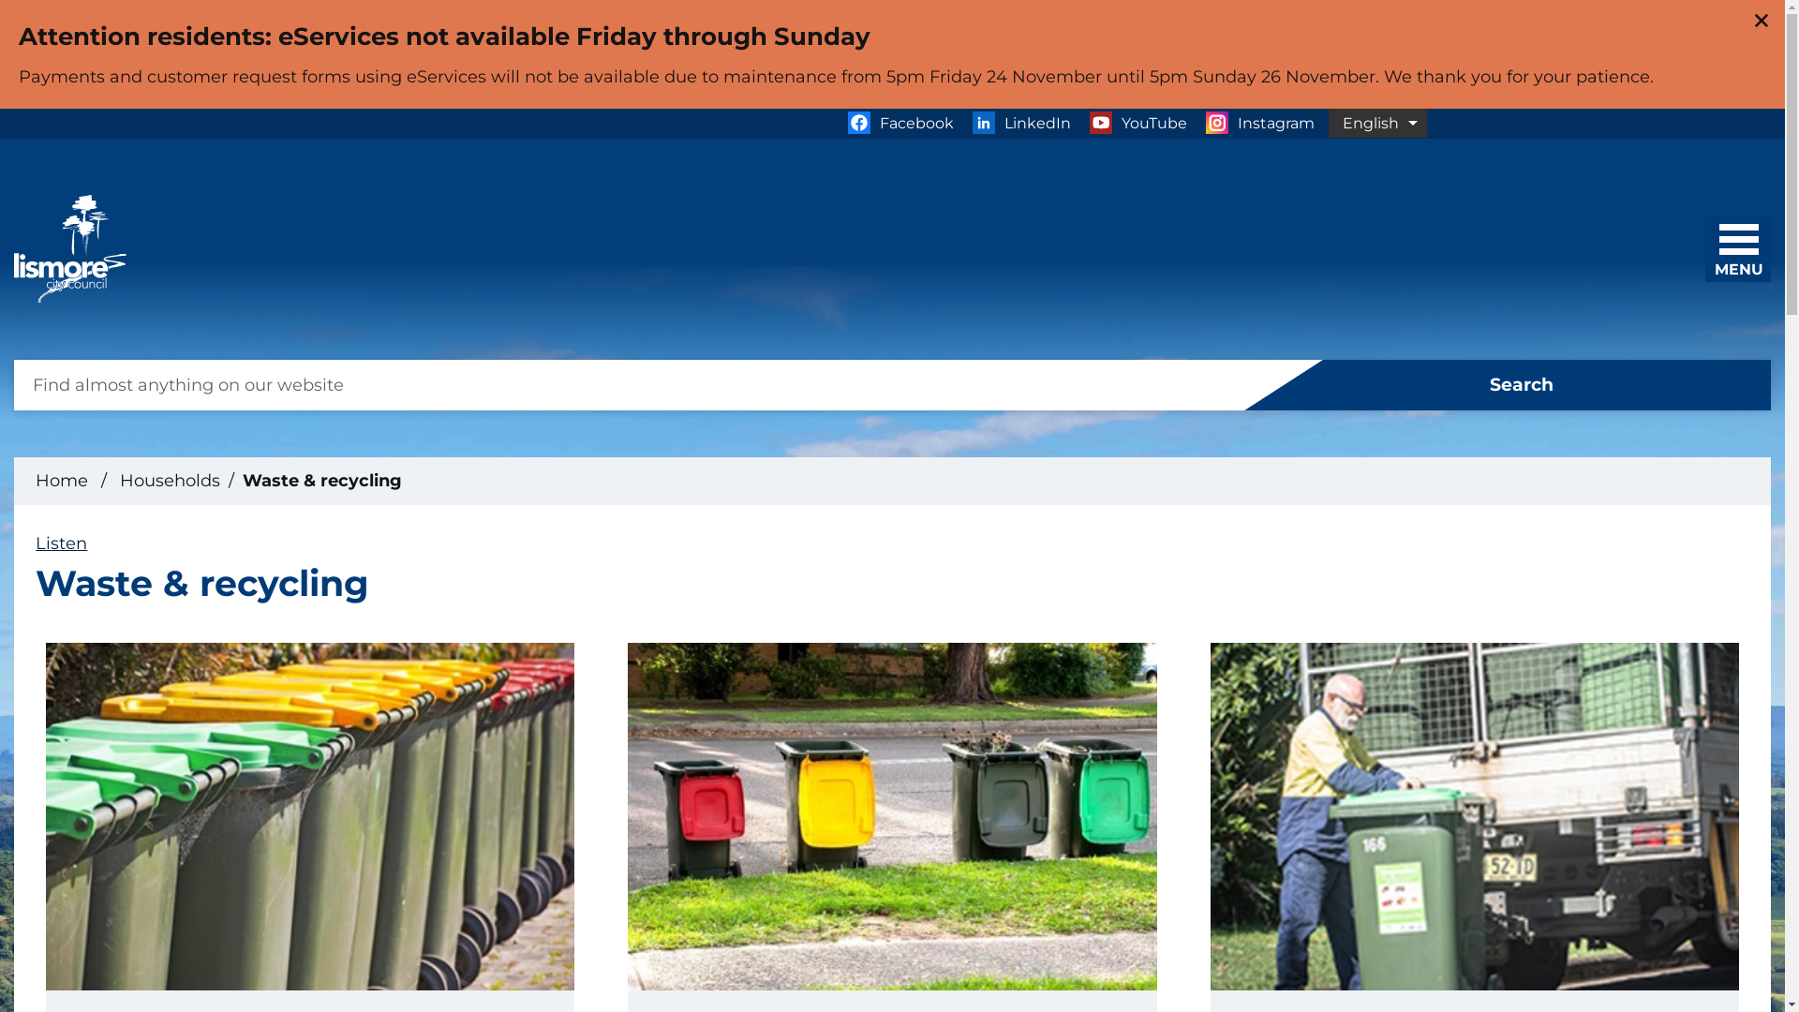 The image size is (1799, 1012). Describe the element at coordinates (899, 124) in the screenshot. I see `Facebook` at that location.